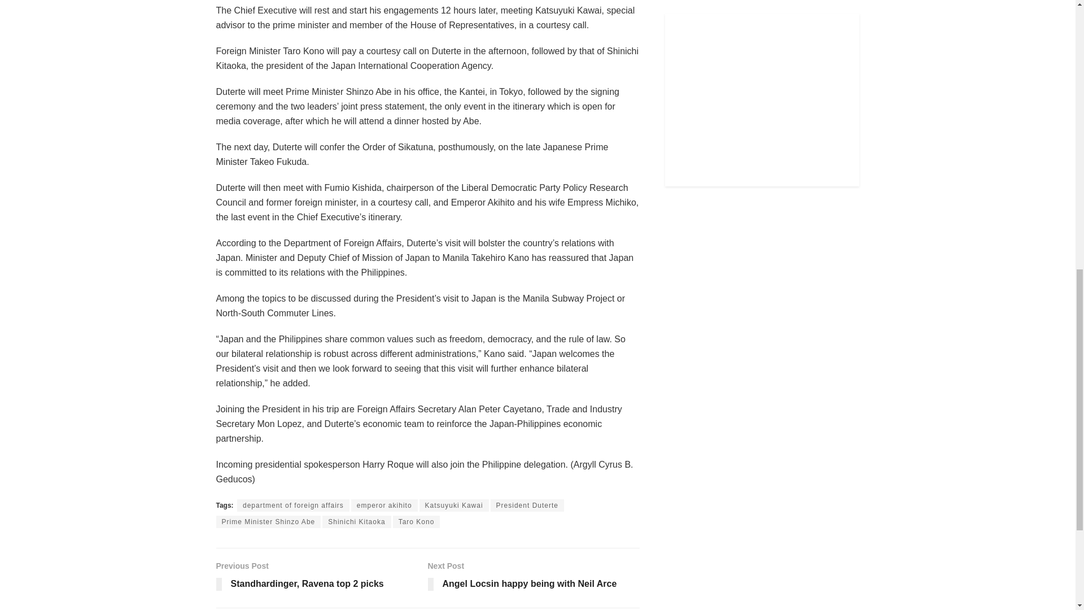 The image size is (1084, 610). I want to click on emperor akihito, so click(321, 578).